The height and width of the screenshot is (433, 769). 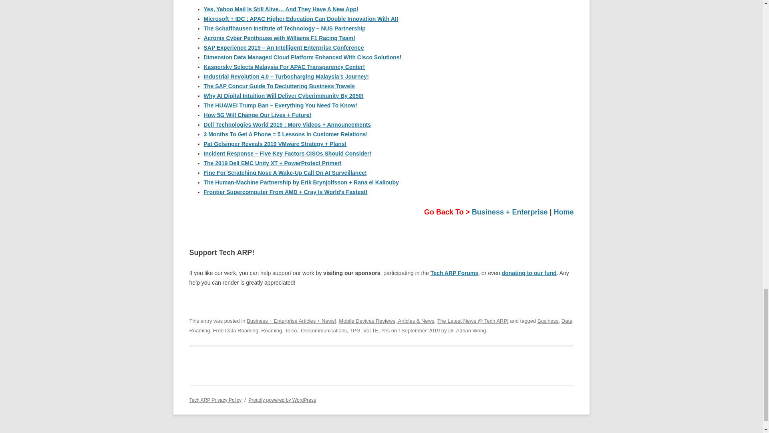 I want to click on Kaspersky Selects Malaysia For APAC Transparency Center!, so click(x=284, y=67).